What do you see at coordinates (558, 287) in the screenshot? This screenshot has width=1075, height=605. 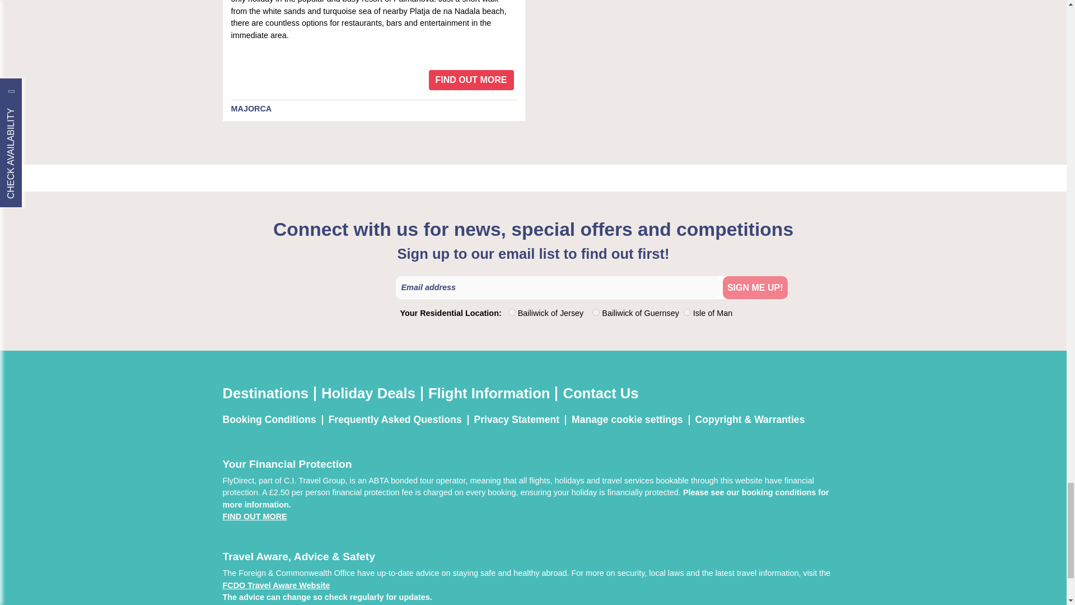 I see `Email address` at bounding box center [558, 287].